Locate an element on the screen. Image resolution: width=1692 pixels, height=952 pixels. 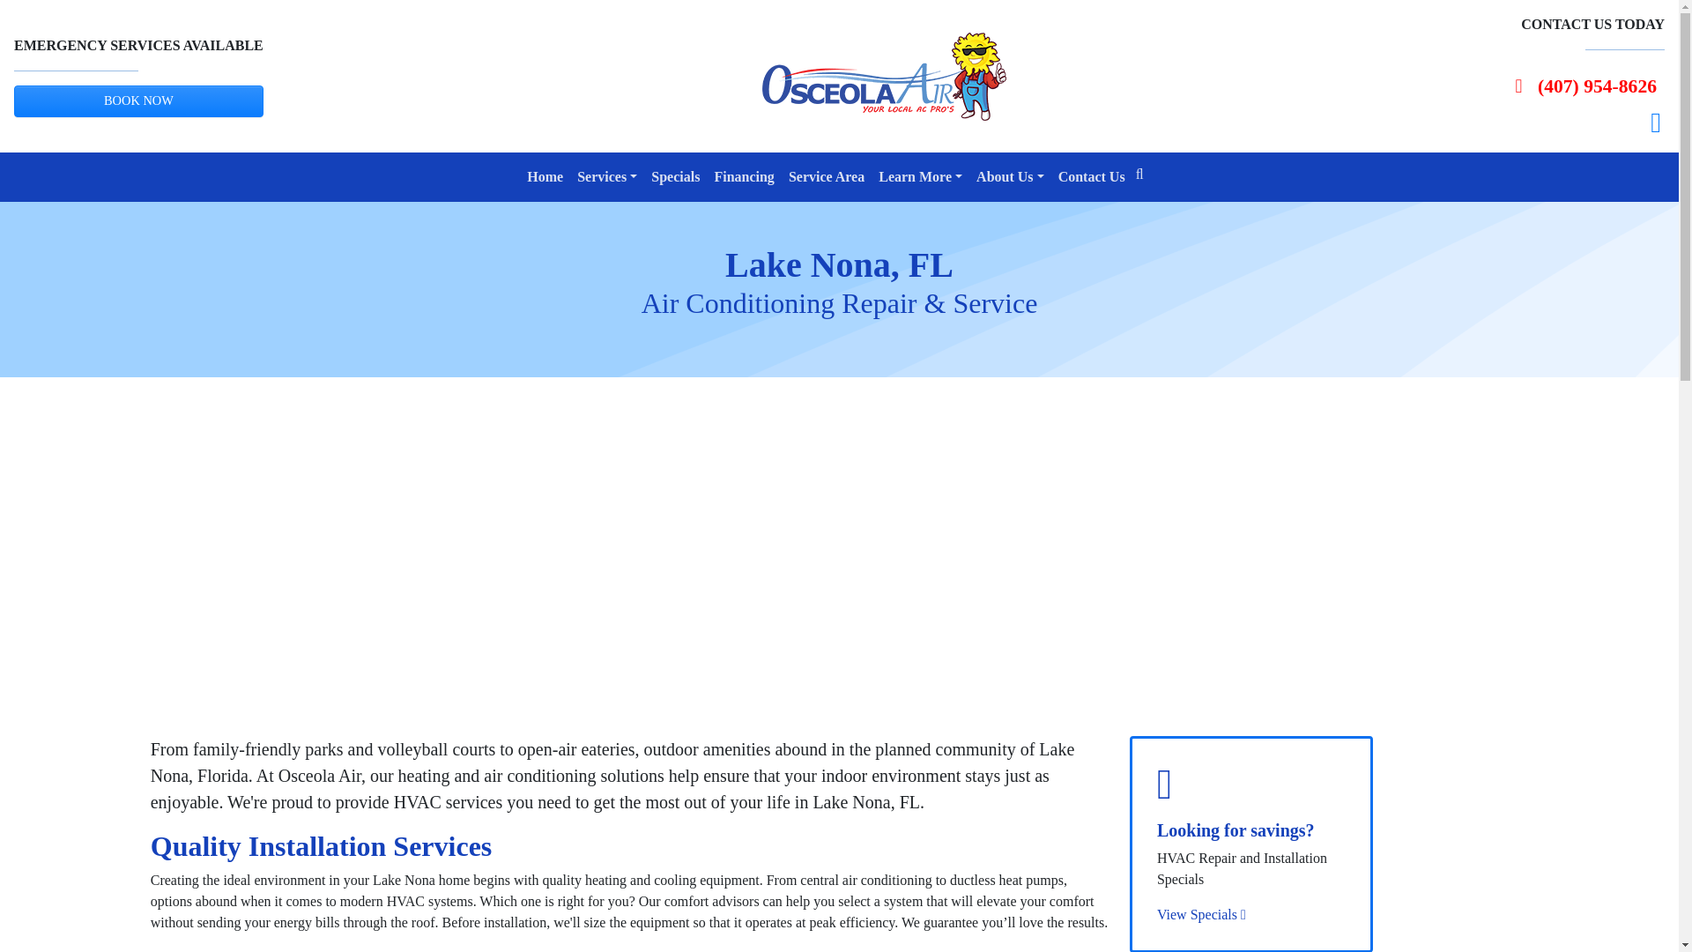
BOOK NOW is located at coordinates (138, 100).